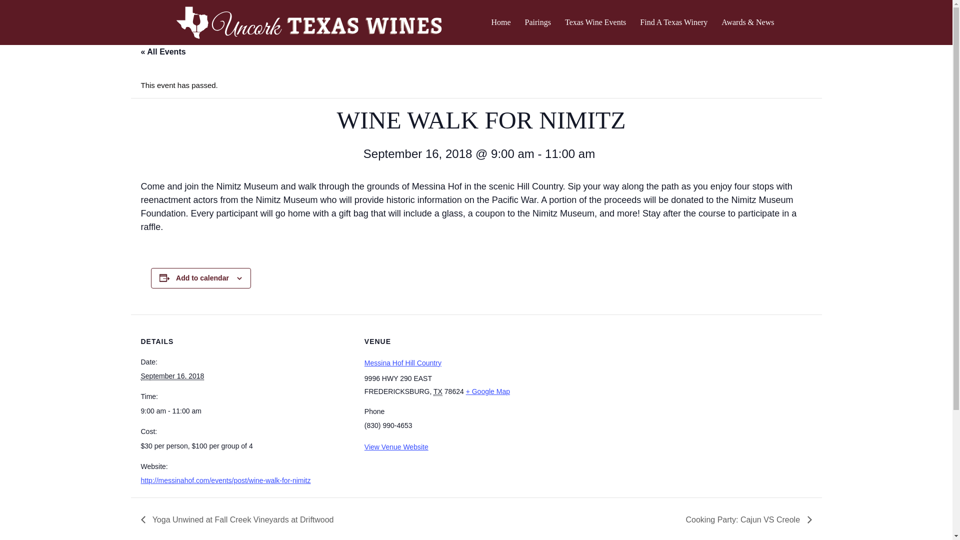 This screenshot has height=540, width=960. I want to click on 2018-09-16, so click(172, 376).